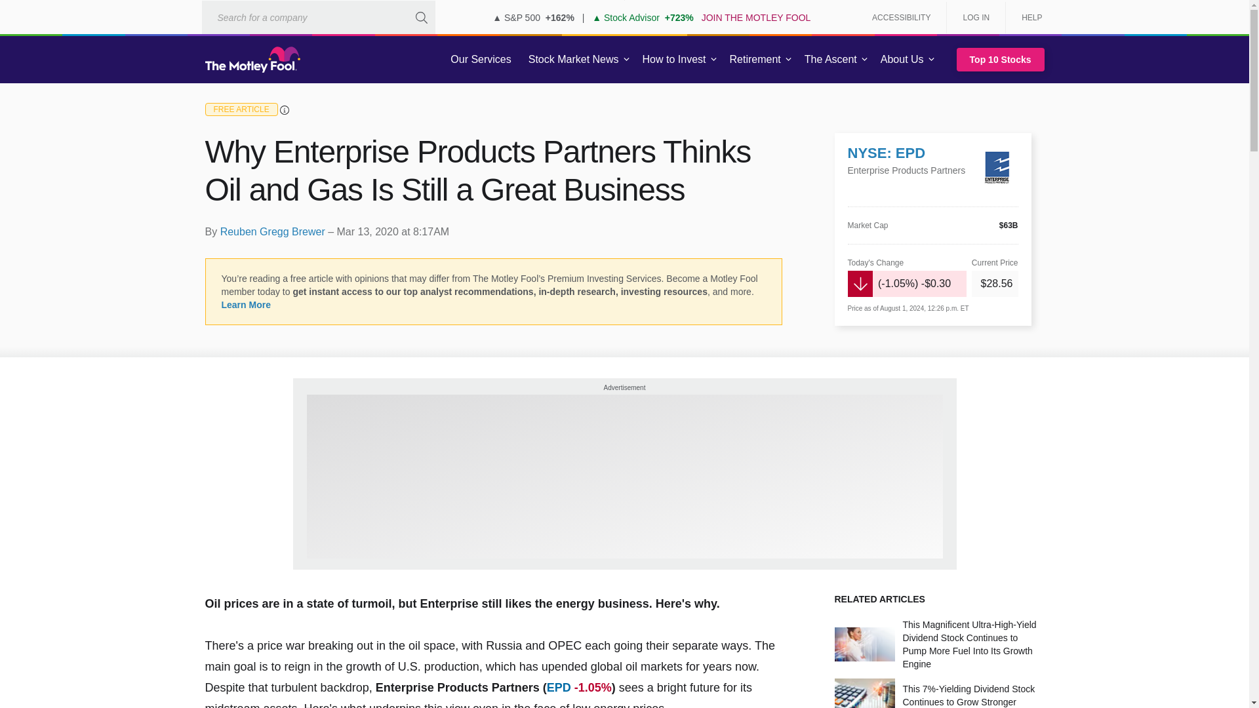  Describe the element at coordinates (901, 17) in the screenshot. I see `ACCESSIBILITY` at that location.